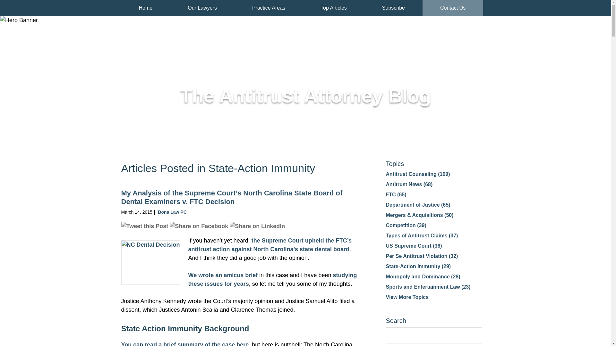 The height and width of the screenshot is (346, 616). I want to click on Practice Areas, so click(269, 8).